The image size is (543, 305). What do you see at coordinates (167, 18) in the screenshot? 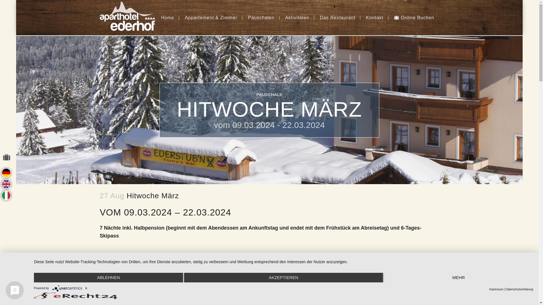
I see `Home` at bounding box center [167, 18].